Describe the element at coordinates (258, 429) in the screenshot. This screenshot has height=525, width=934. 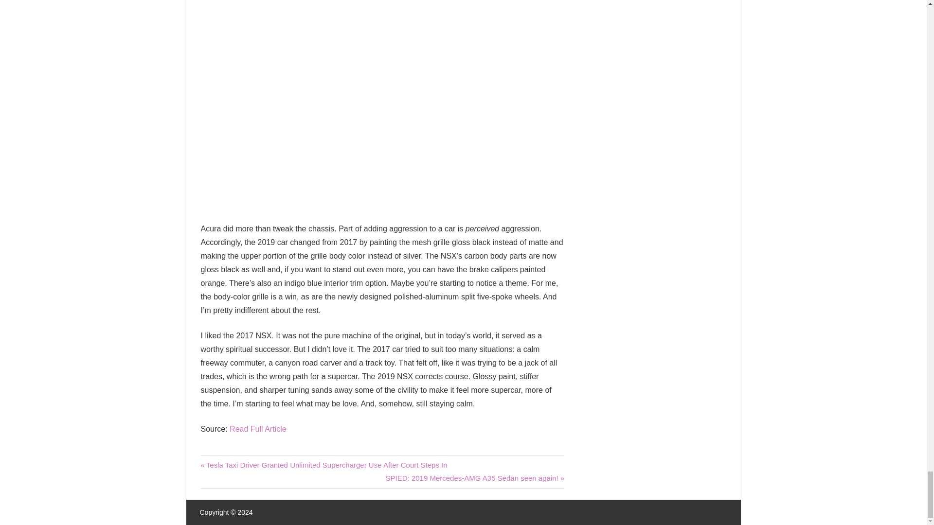
I see `Read Full Article` at that location.